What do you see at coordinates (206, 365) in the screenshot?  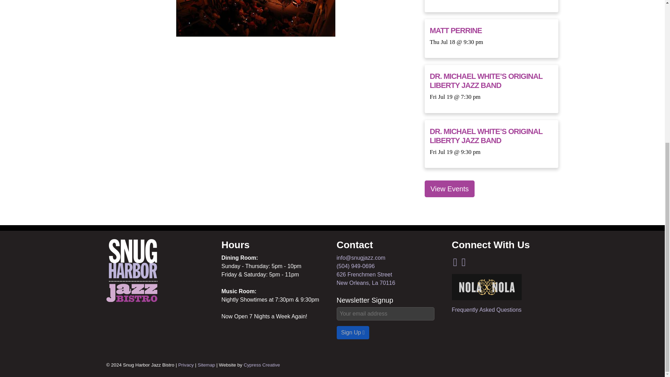 I see `Sitemap` at bounding box center [206, 365].